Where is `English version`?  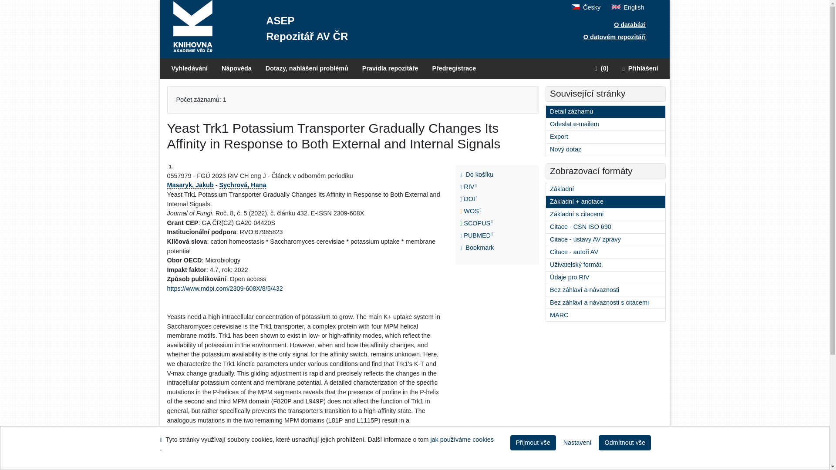 English version is located at coordinates (628, 7).